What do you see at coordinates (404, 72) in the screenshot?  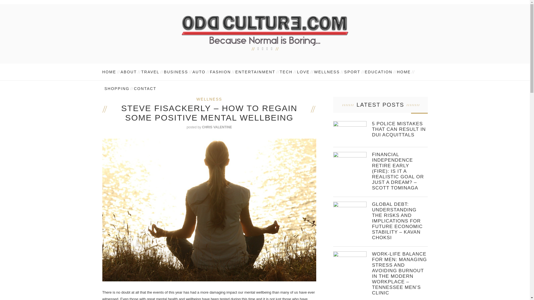 I see `HOME` at bounding box center [404, 72].